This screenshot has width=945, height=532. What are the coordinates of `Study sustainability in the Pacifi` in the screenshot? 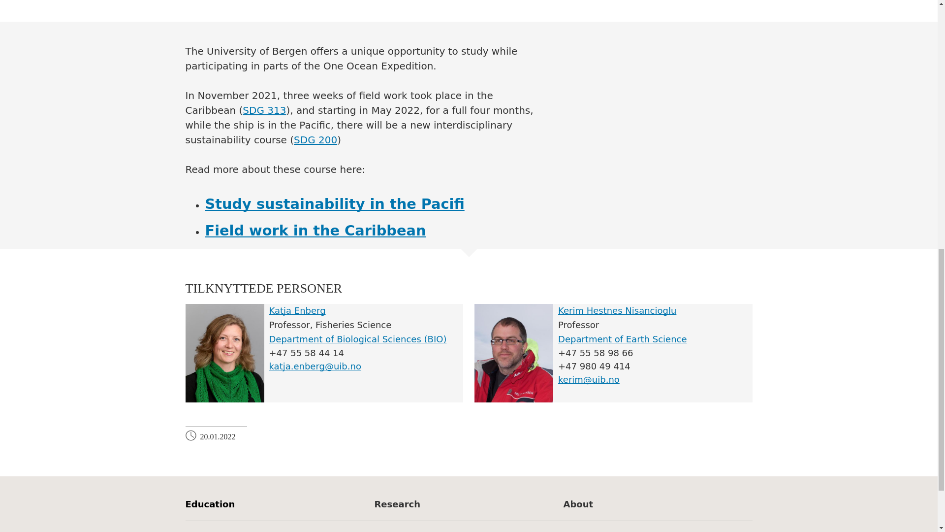 It's located at (334, 204).